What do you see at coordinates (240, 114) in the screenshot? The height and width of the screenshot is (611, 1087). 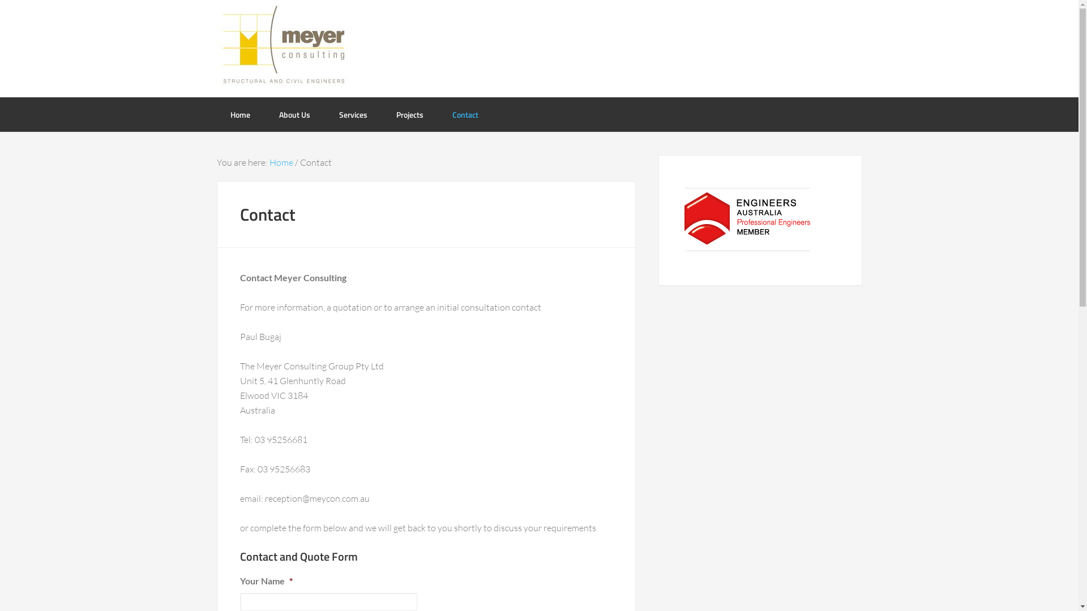 I see `Home` at bounding box center [240, 114].